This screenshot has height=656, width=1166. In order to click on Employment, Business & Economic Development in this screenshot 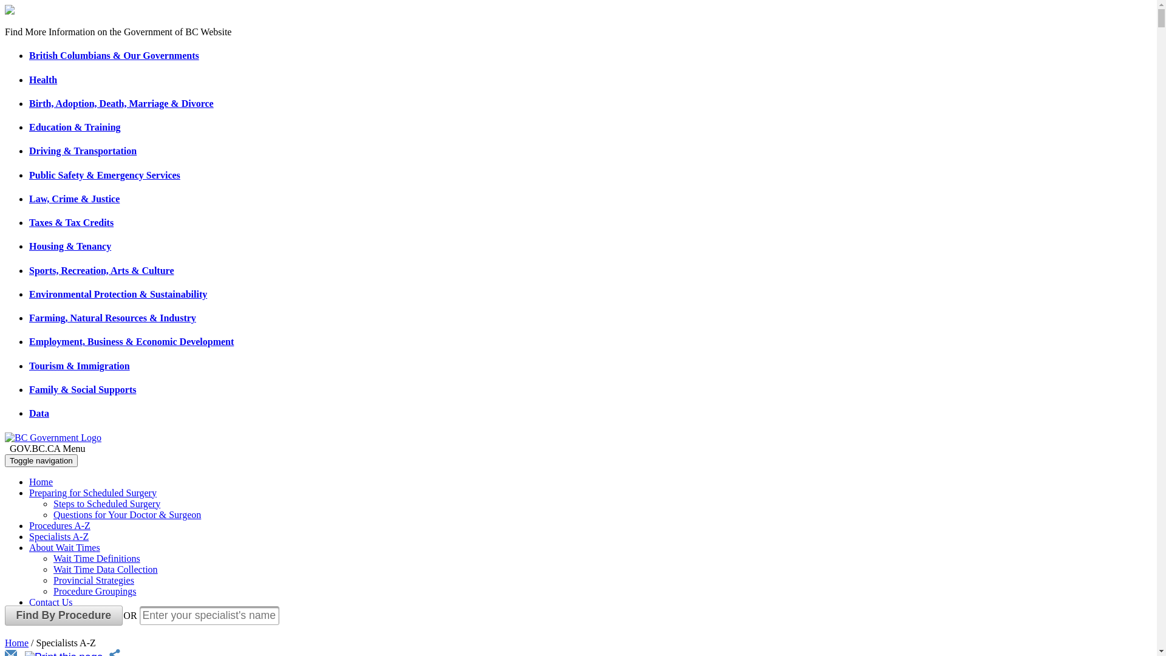, I will do `click(131, 341)`.